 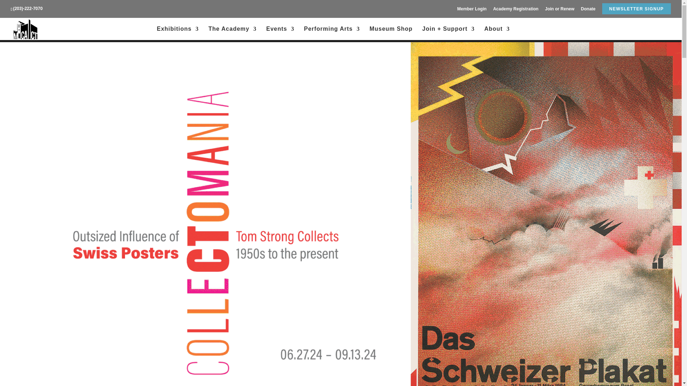 I want to click on Join or Renew, so click(x=560, y=10).